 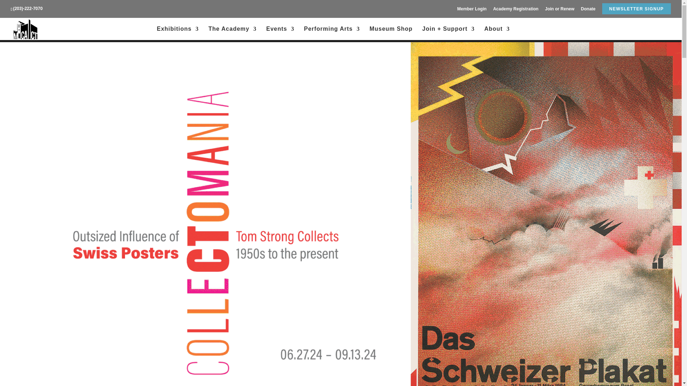 I want to click on Join or Renew, so click(x=560, y=10).